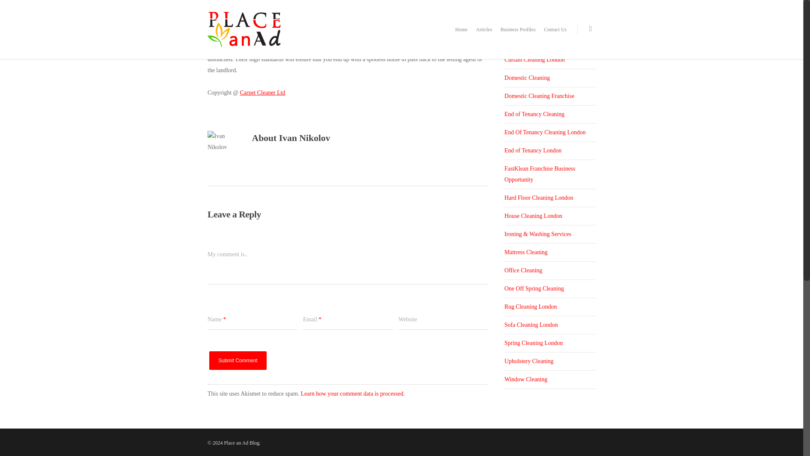 The width and height of the screenshot is (810, 456). I want to click on Curtain Cleaning London, so click(550, 60).